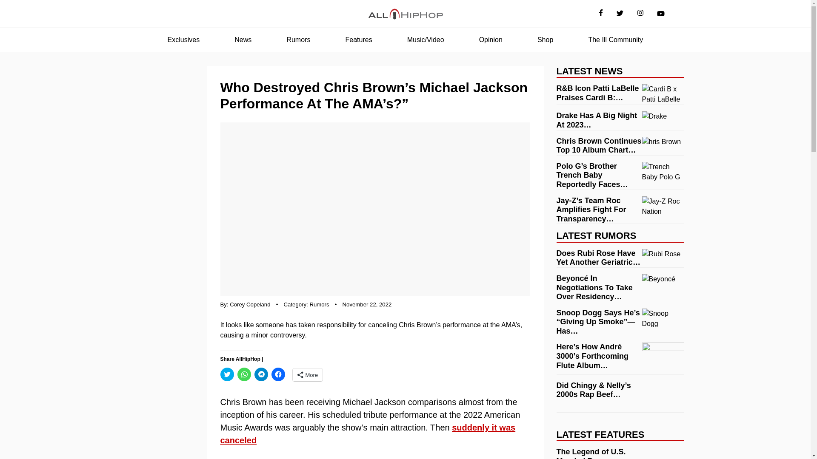 The width and height of the screenshot is (817, 459). I want to click on Shop, so click(545, 40).